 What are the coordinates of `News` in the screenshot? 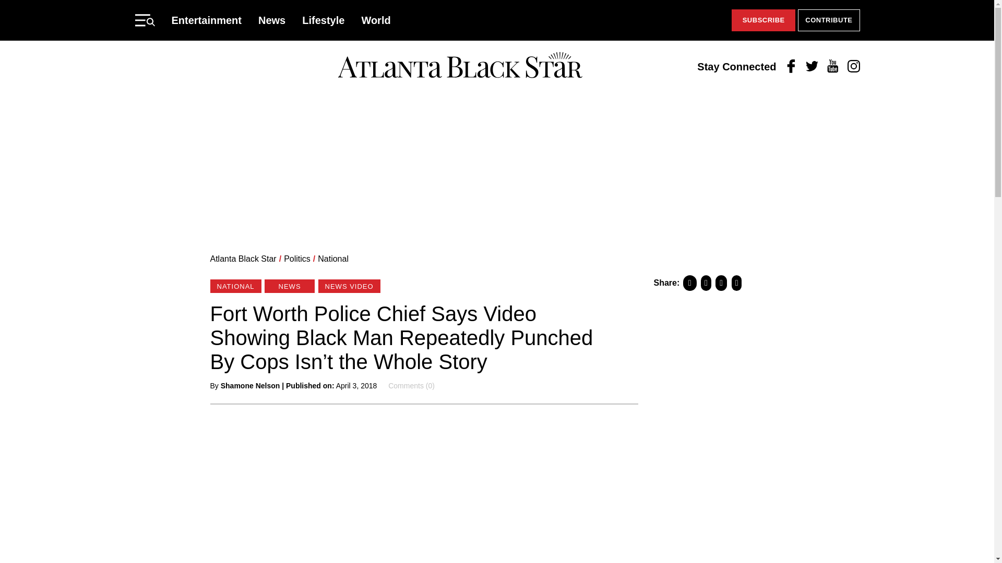 It's located at (272, 20).